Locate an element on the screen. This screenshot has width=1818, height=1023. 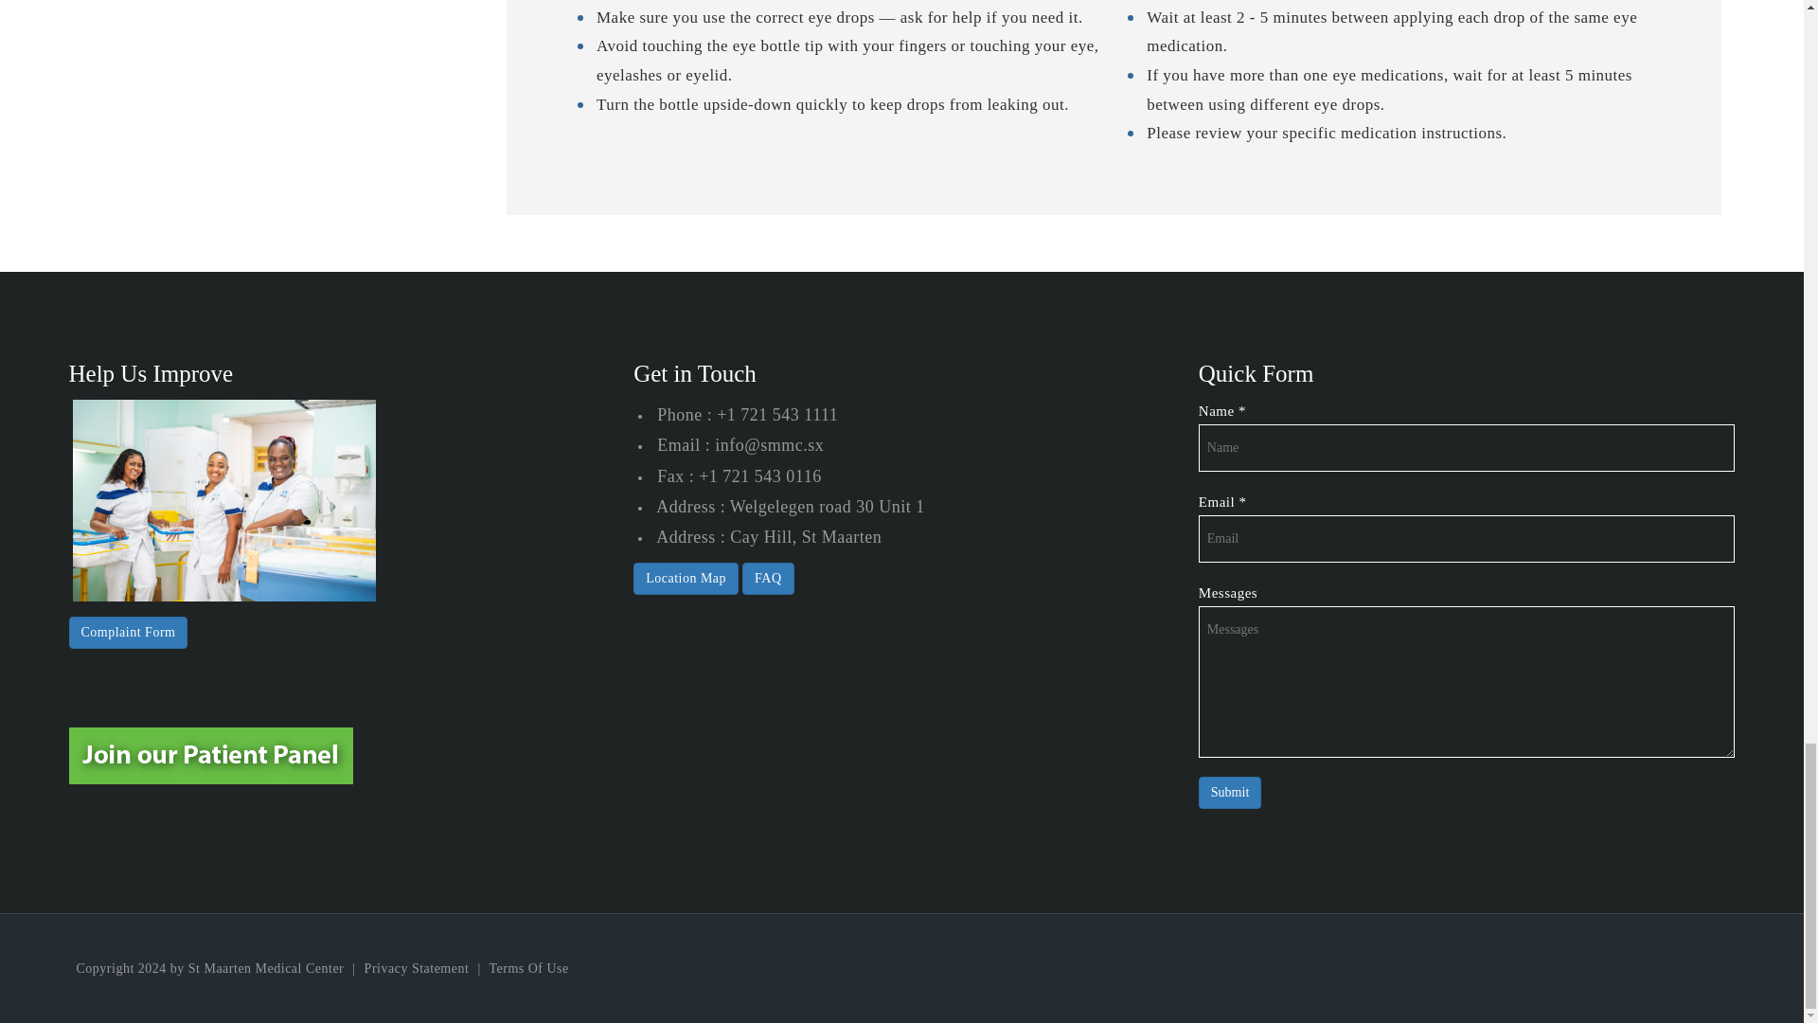
Submit is located at coordinates (1229, 792).